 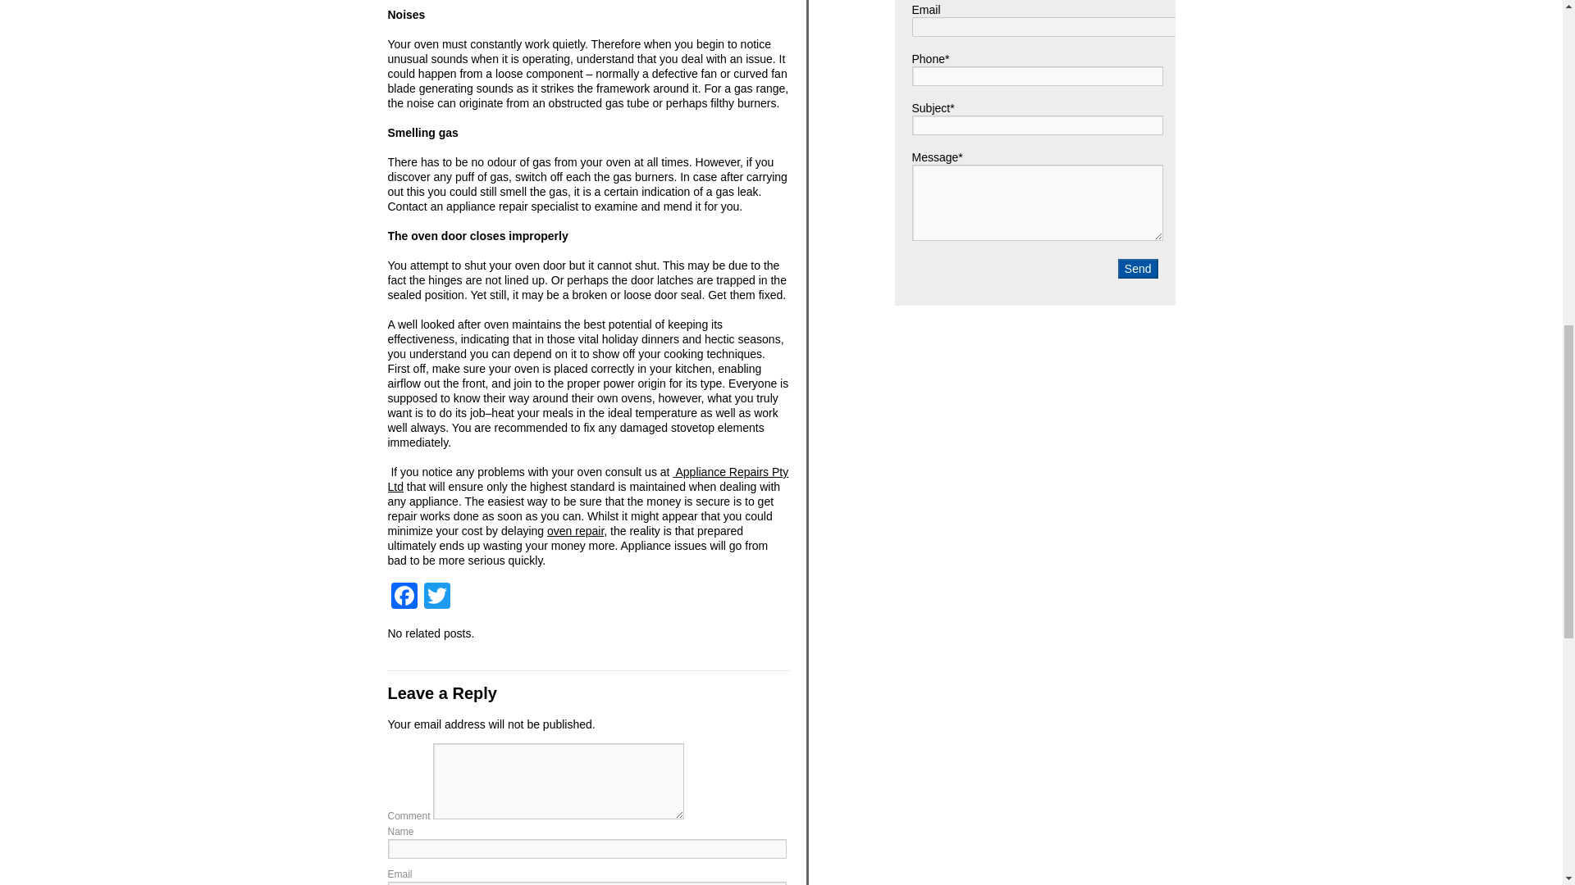 What do you see at coordinates (587, 479) in the screenshot?
I see `Appliance Repairs Pty Ltd` at bounding box center [587, 479].